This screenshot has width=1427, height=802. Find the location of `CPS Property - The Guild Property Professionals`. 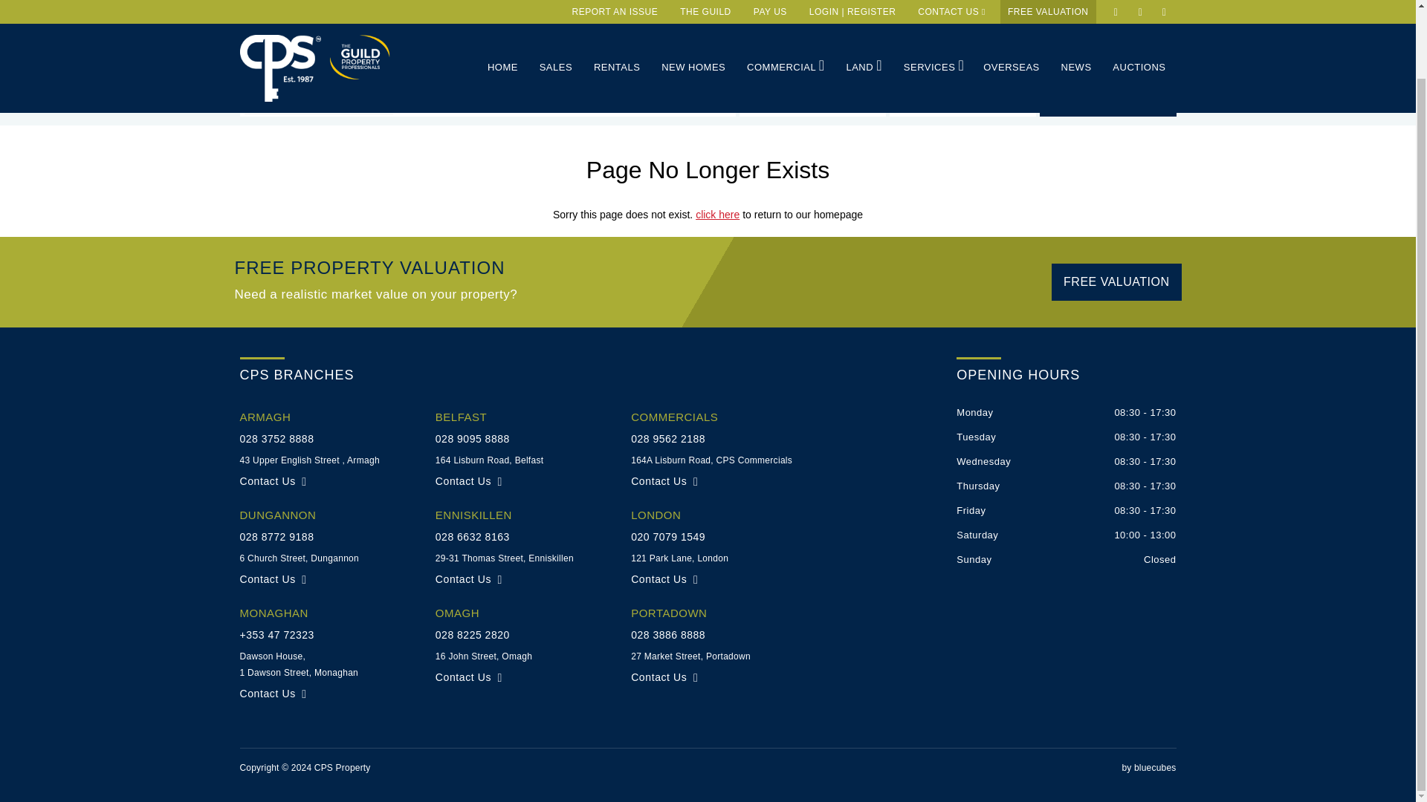

CPS Property - The Guild Property Professionals is located at coordinates (358, 1).